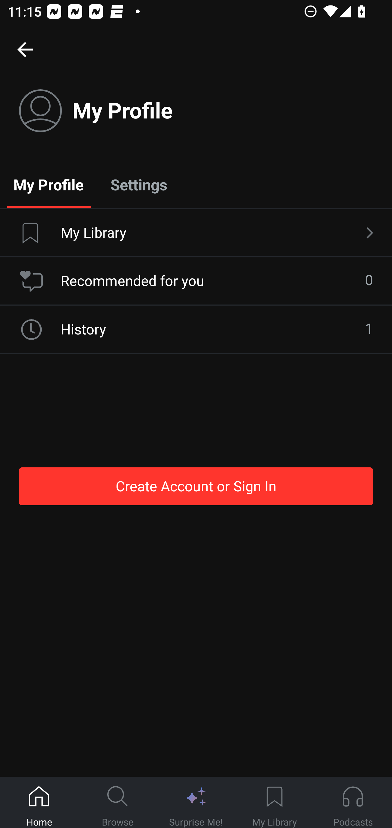 This screenshot has height=828, width=392. I want to click on Settings, so click(139, 184).